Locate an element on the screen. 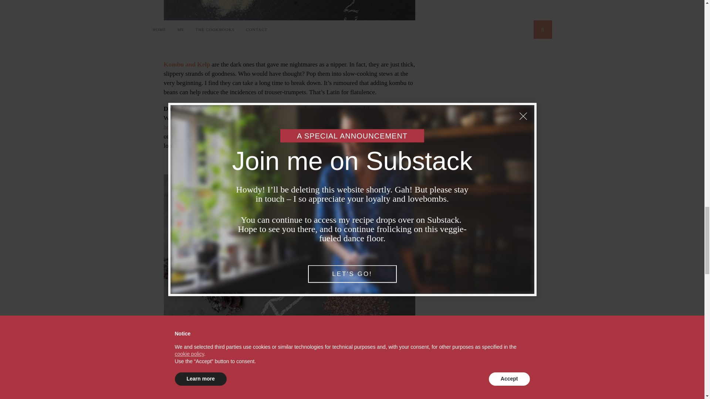 This screenshot has height=399, width=710. arame i is located at coordinates (194, 370).